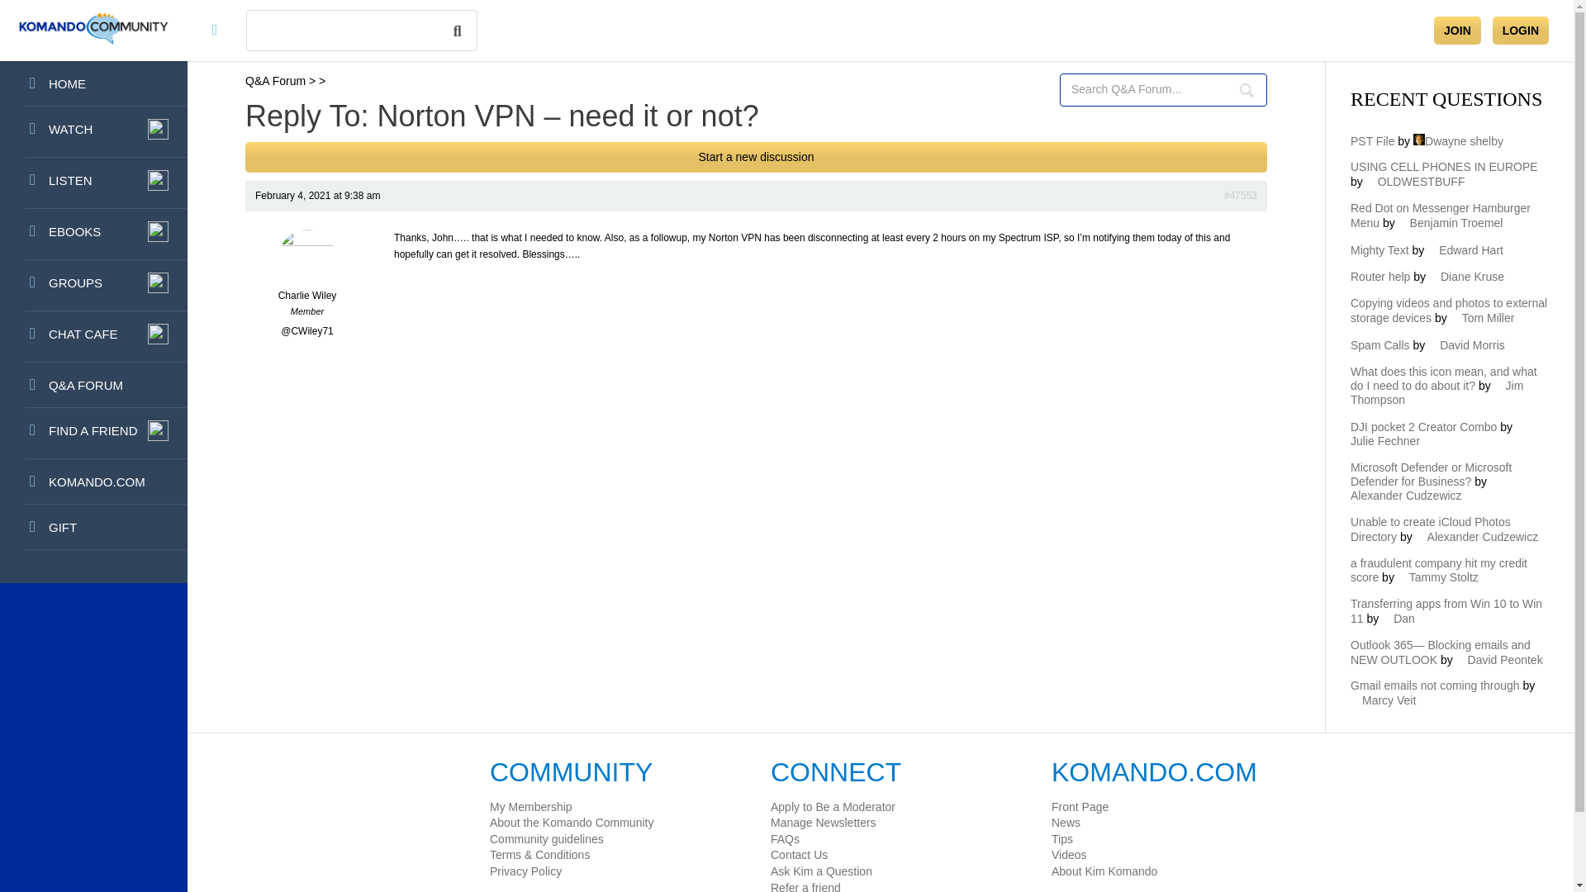 The image size is (1586, 892). Describe the element at coordinates (93, 183) in the screenshot. I see `LISTEN` at that location.